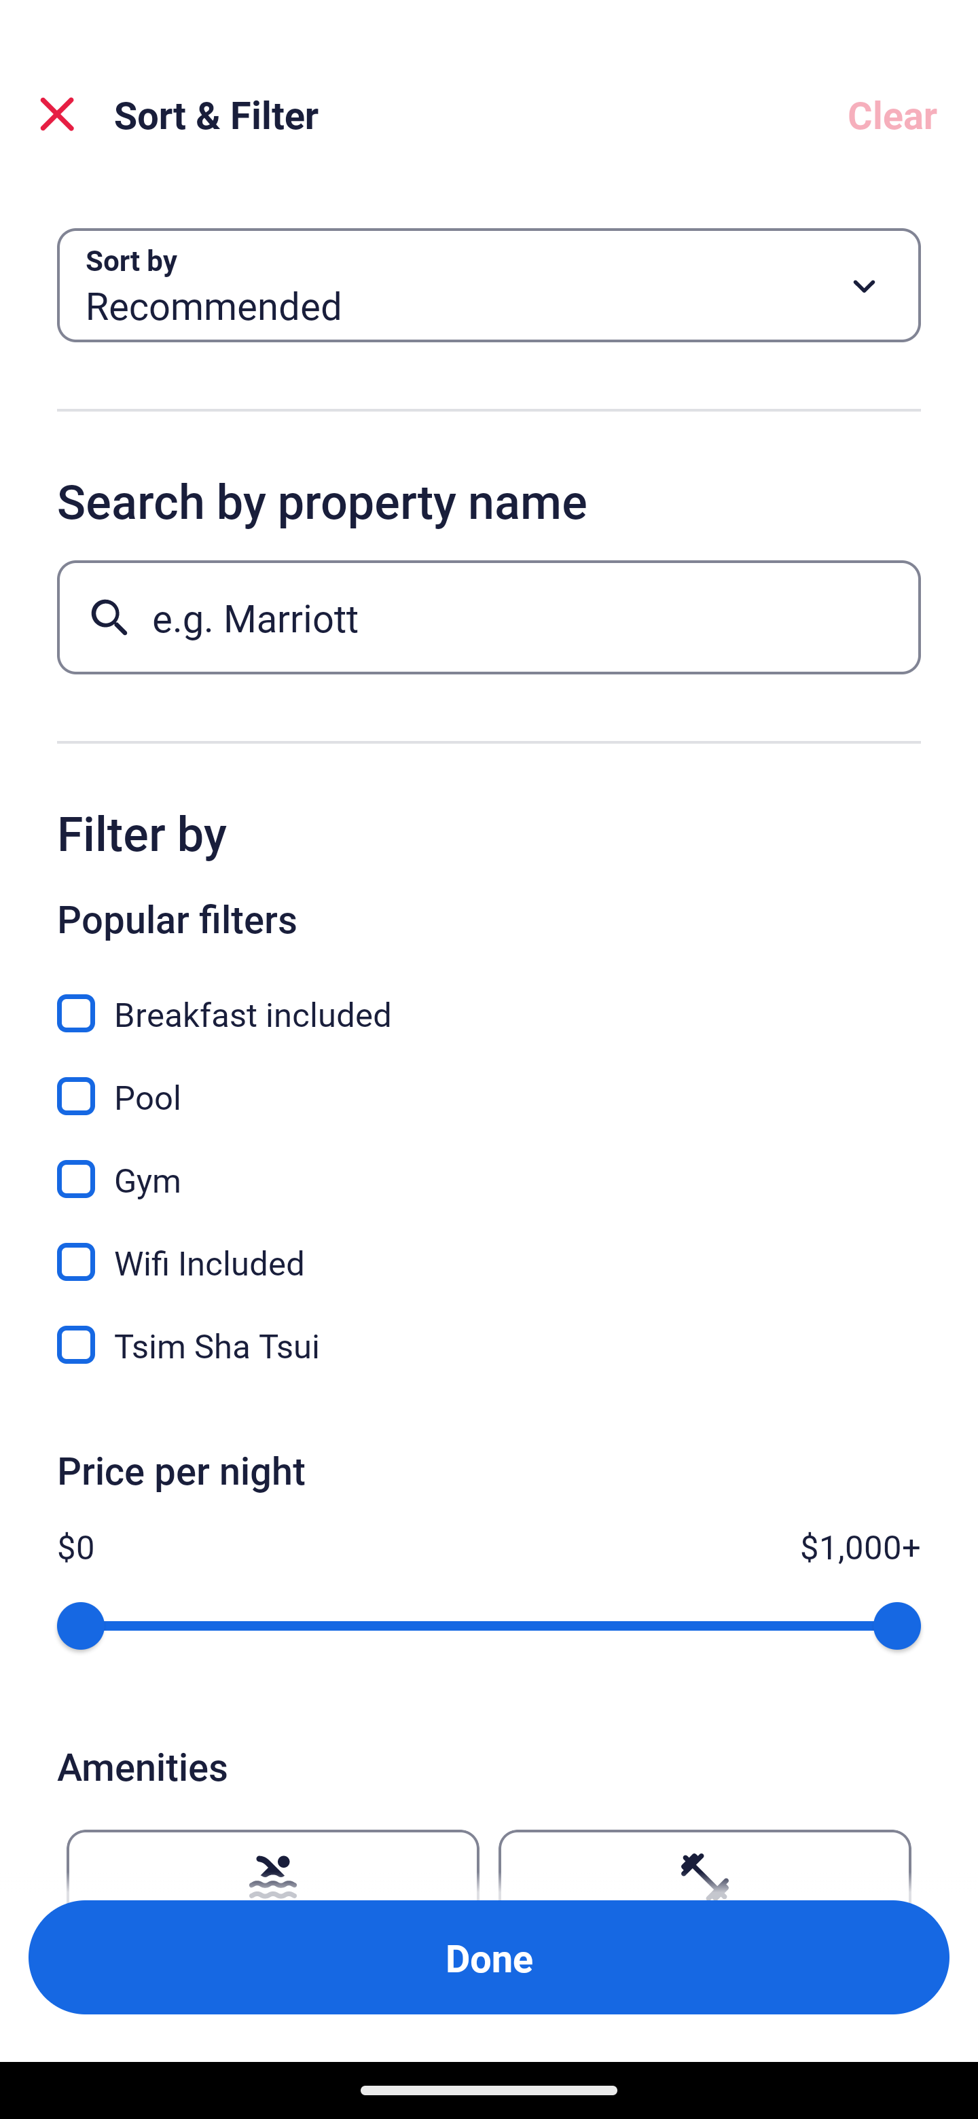 The image size is (978, 2119). Describe the element at coordinates (489, 1164) in the screenshot. I see `Gym, Gym` at that location.